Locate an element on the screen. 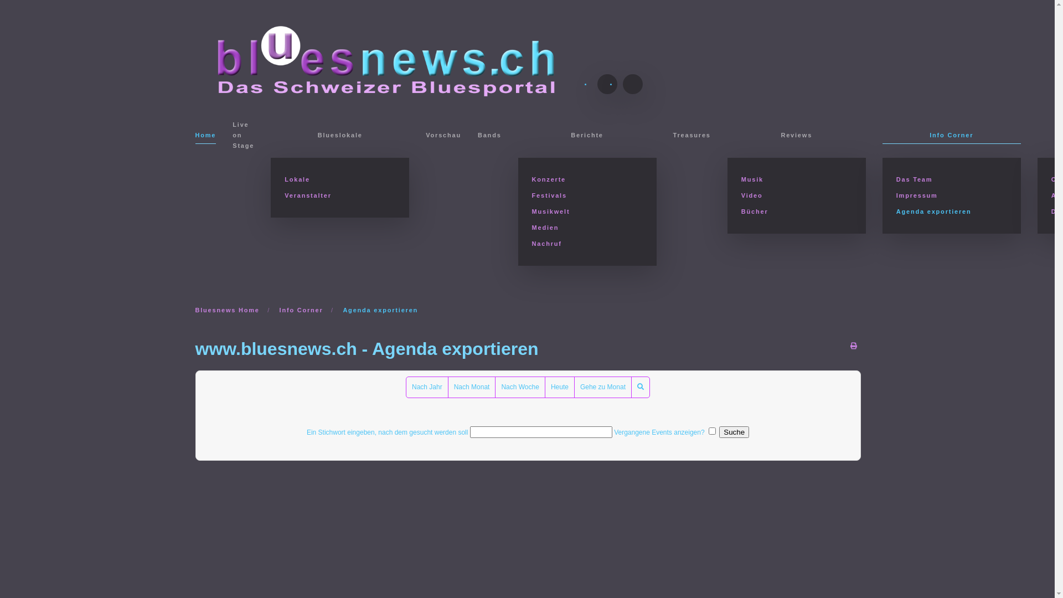 This screenshot has width=1063, height=598. Heute is located at coordinates (560, 388).